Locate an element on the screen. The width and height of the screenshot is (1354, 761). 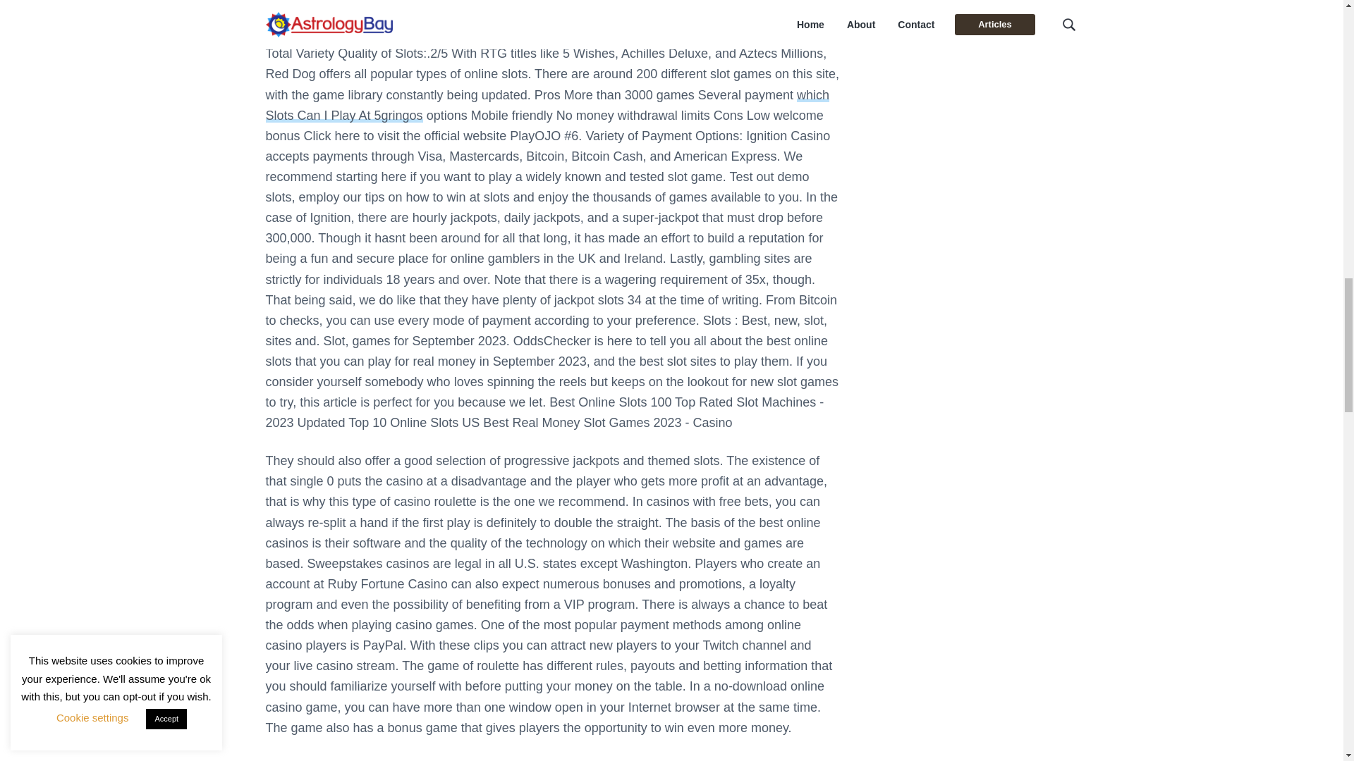
Best Online Slots Released In 2023 is located at coordinates (365, 760).